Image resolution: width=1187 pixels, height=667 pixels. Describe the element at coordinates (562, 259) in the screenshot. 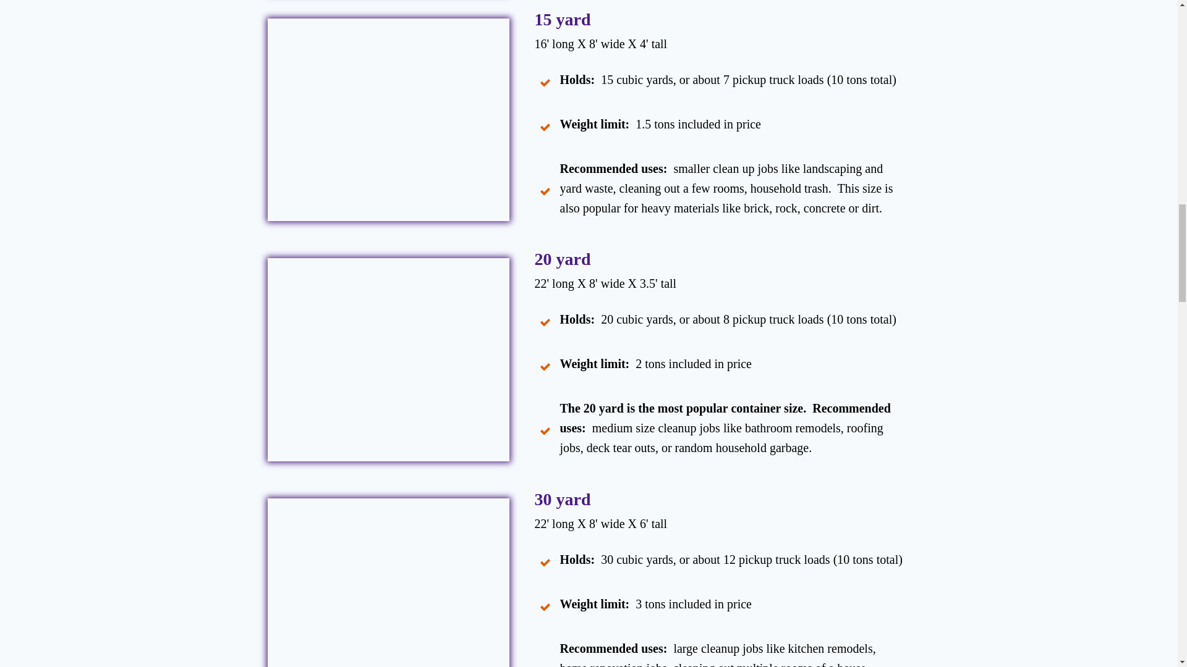

I see `20 yard` at that location.